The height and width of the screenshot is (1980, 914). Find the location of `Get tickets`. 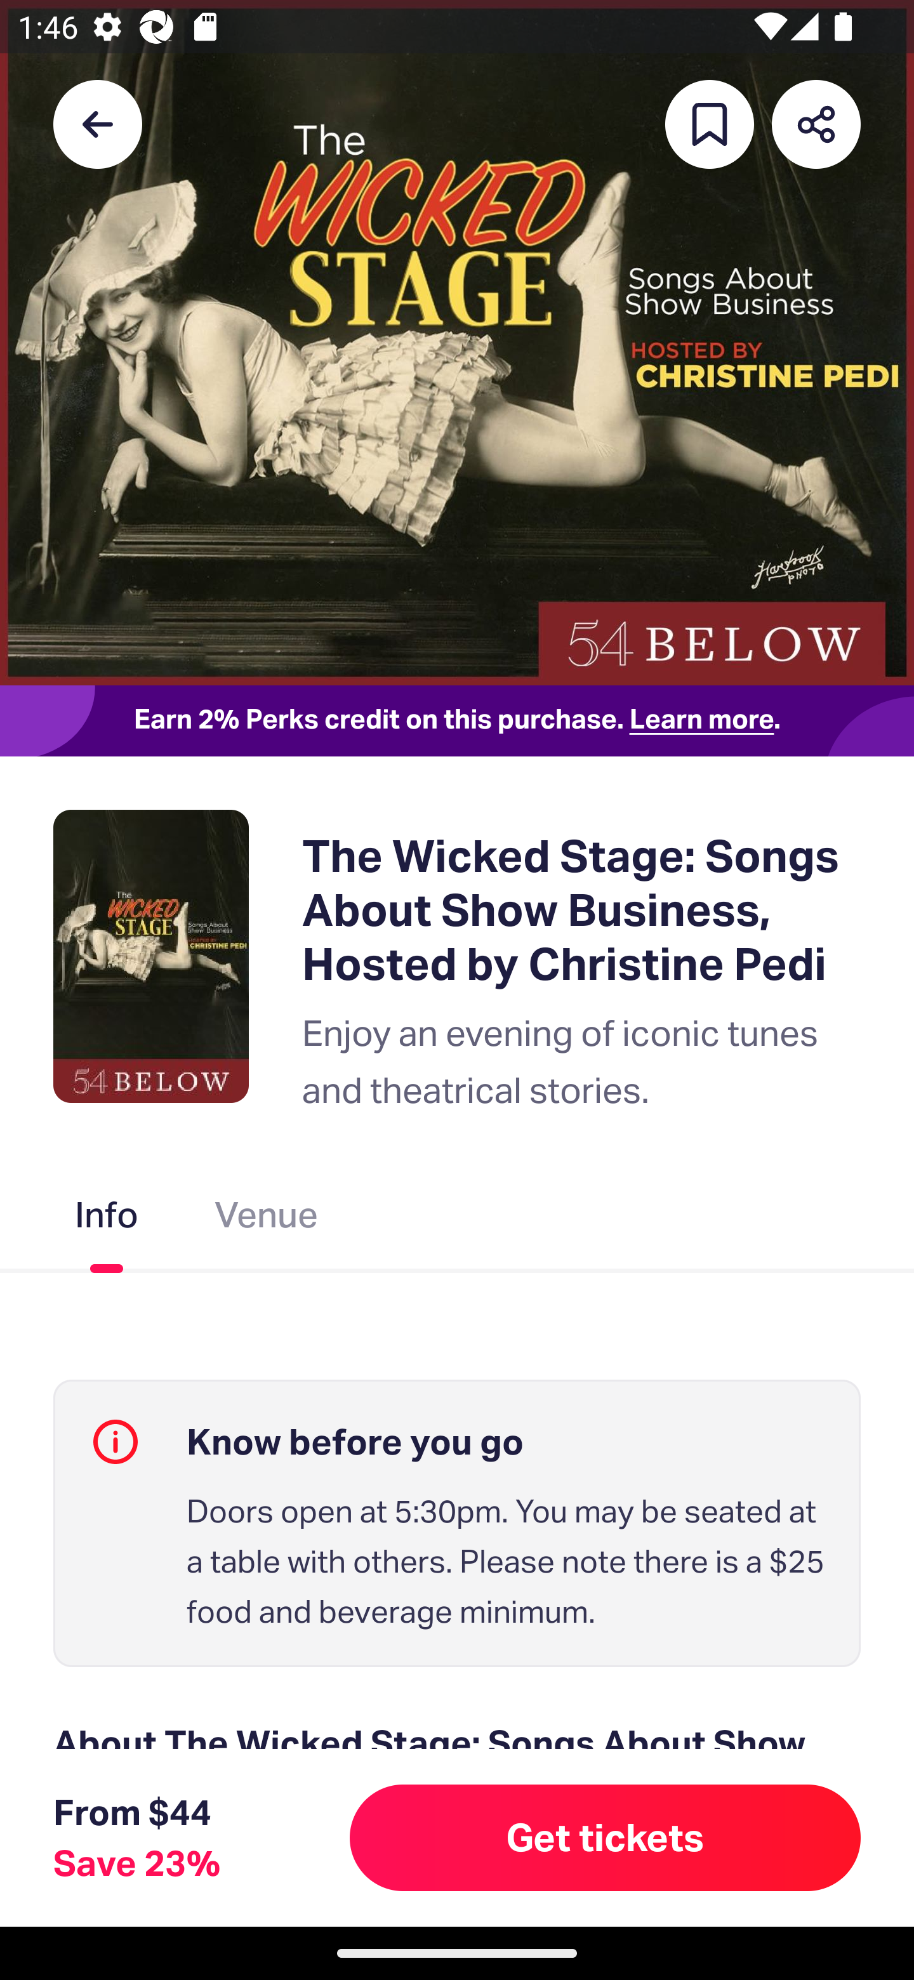

Get tickets is located at coordinates (606, 1837).